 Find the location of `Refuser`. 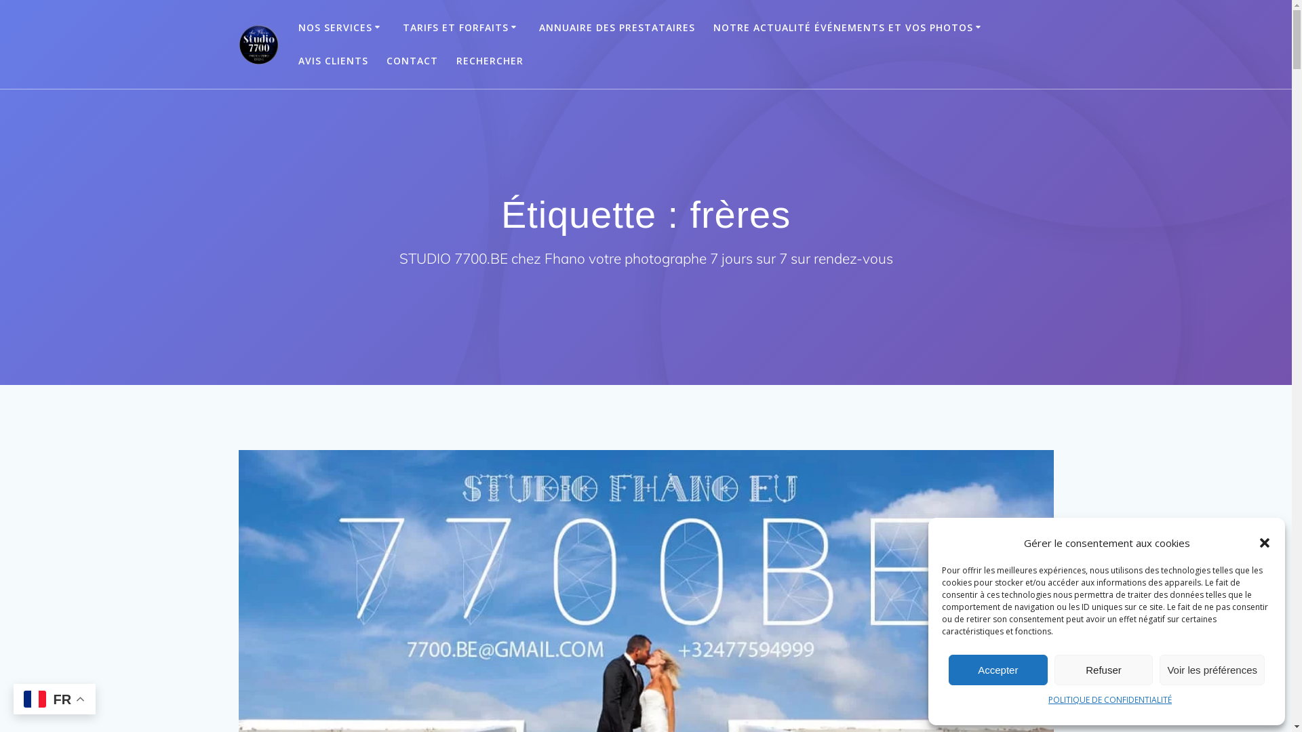

Refuser is located at coordinates (1104, 670).